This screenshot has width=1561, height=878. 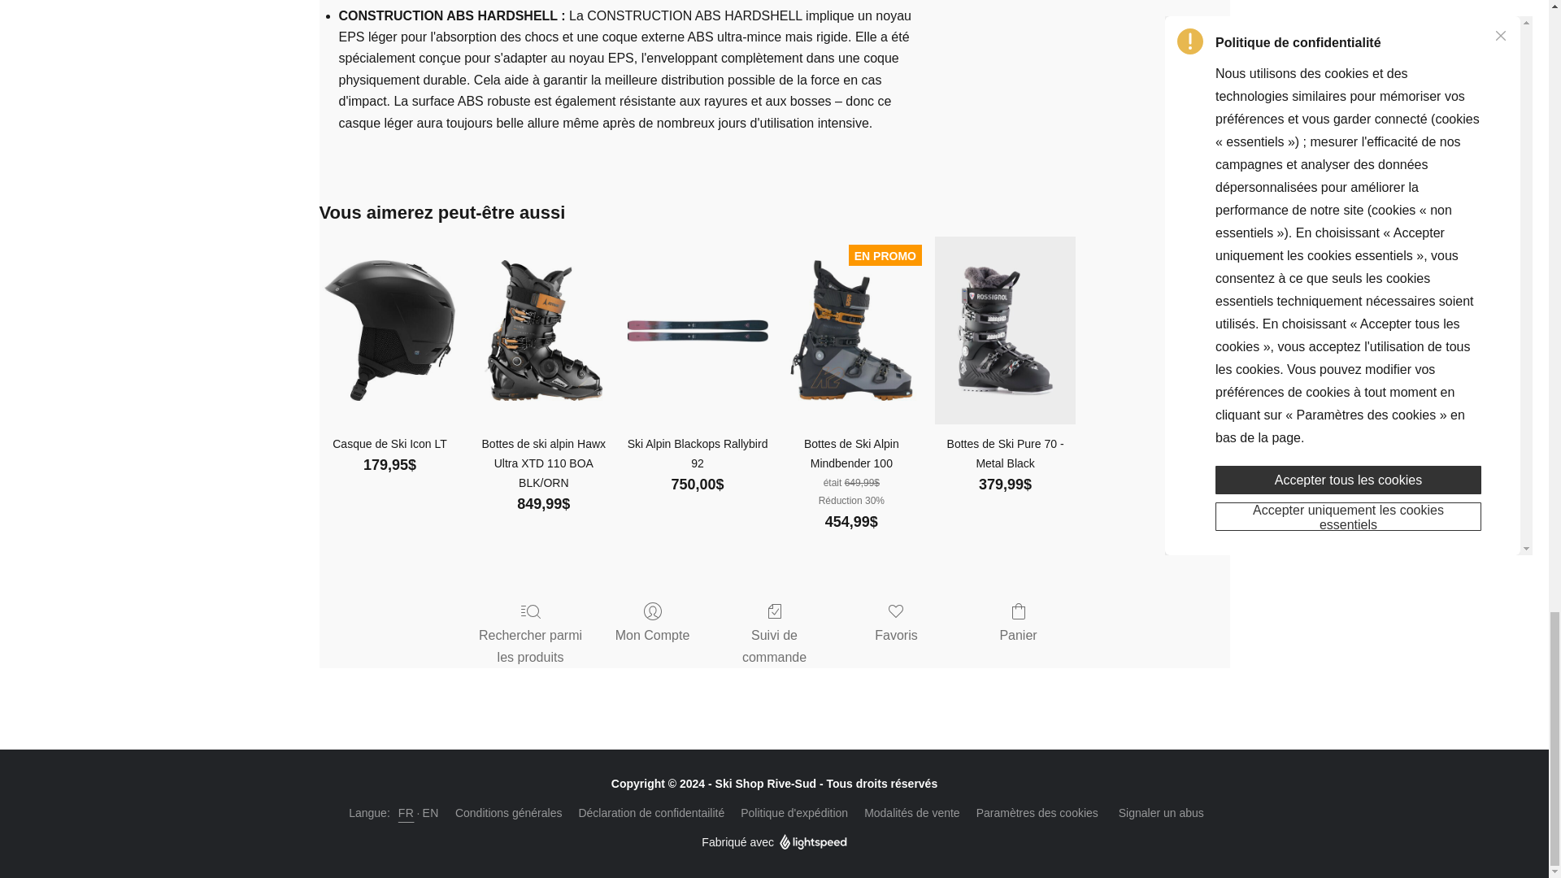 What do you see at coordinates (852, 454) in the screenshot?
I see `Bottes de Ski Alpin Mindbender 100` at bounding box center [852, 454].